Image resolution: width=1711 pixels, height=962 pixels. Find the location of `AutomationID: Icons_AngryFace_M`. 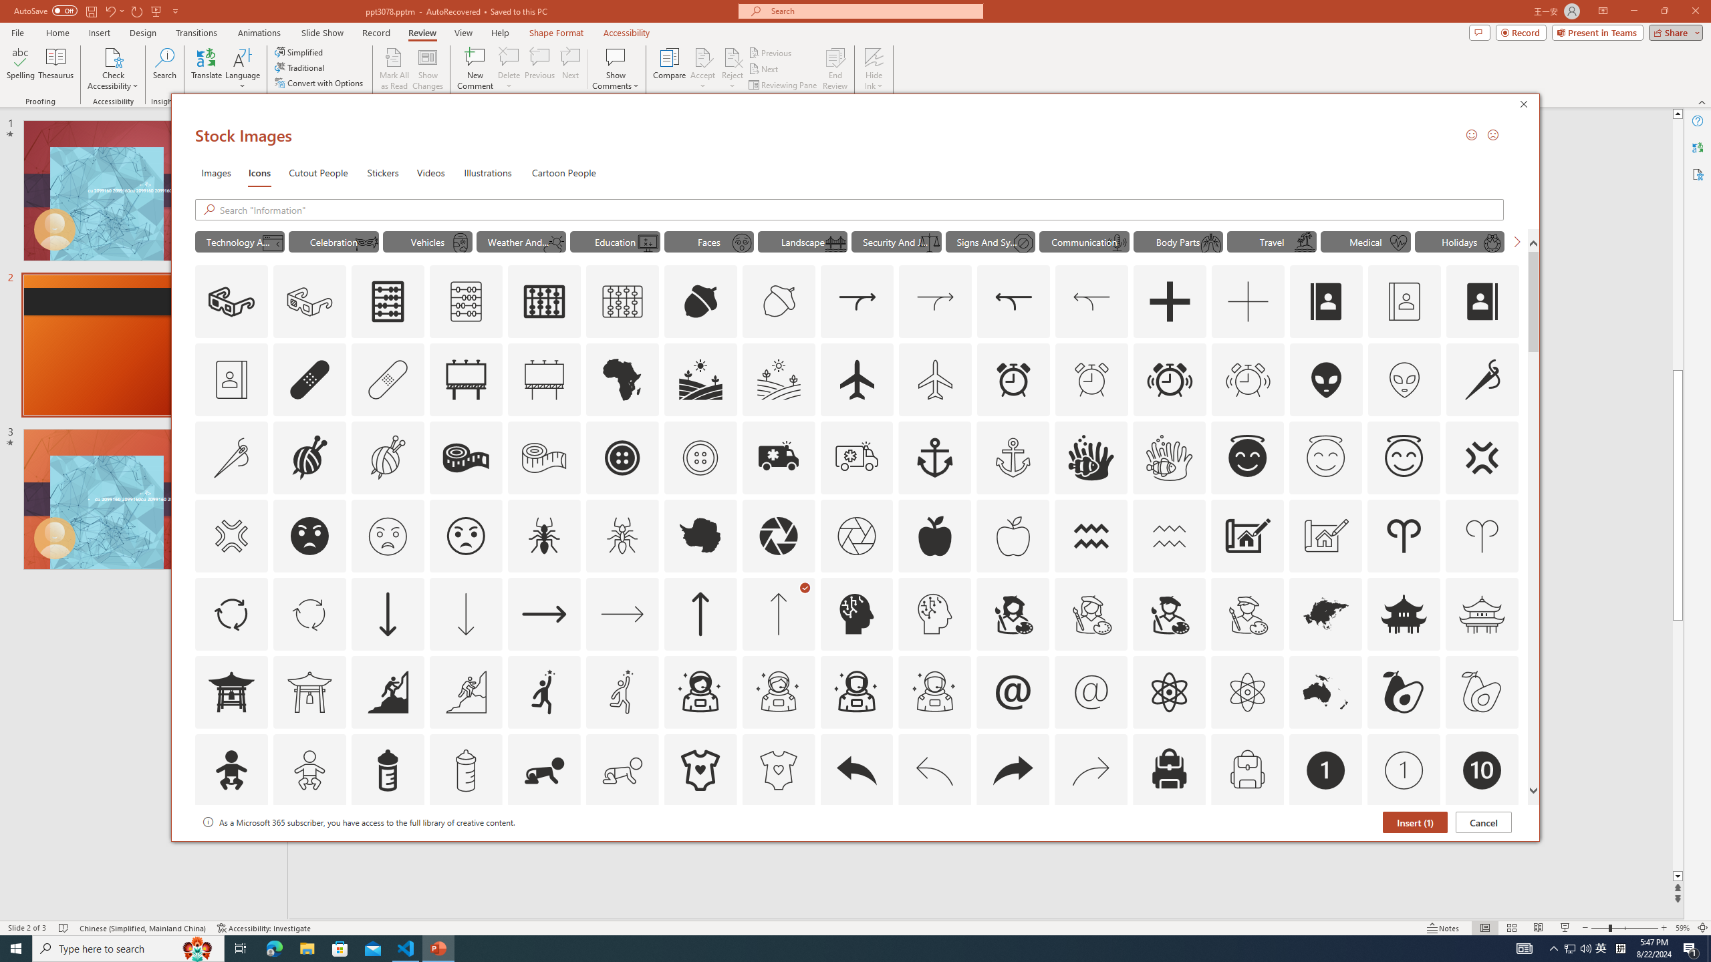

AutomationID: Icons_AngryFace_M is located at coordinates (387, 536).